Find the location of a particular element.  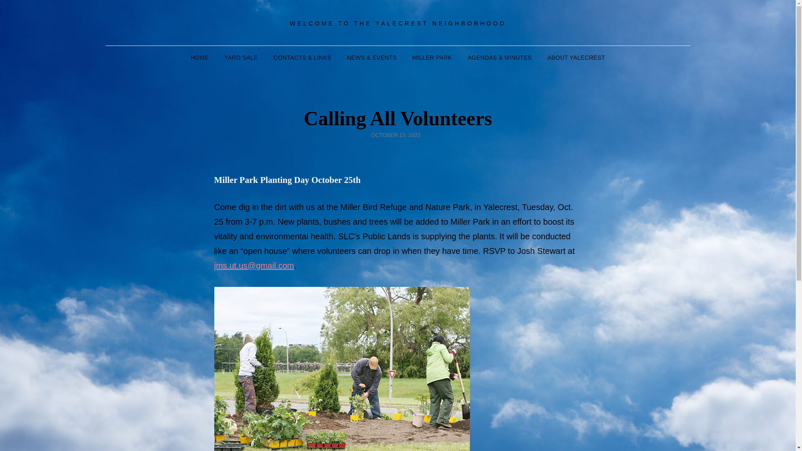

ABOUT YALECREST is located at coordinates (576, 58).